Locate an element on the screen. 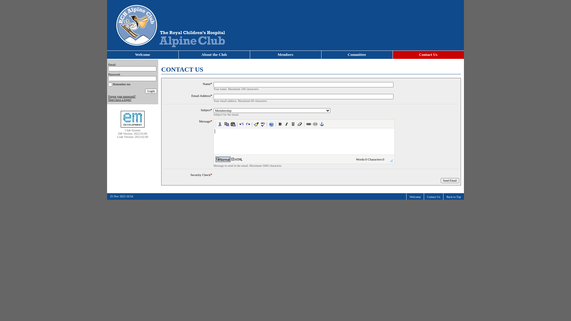 The height and width of the screenshot is (321, 571). Don't have a login? is located at coordinates (120, 100).